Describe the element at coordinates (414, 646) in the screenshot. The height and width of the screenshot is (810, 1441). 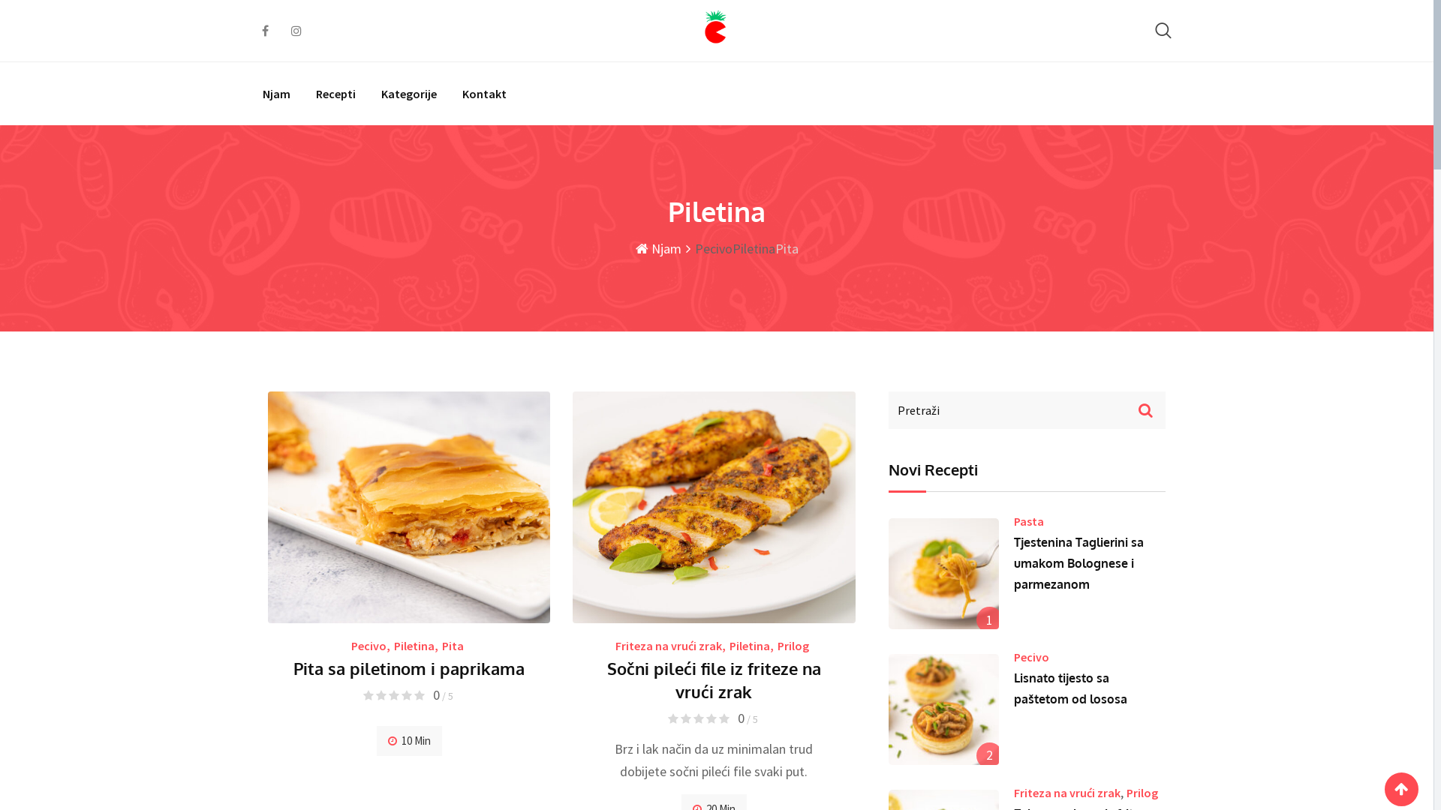
I see `Piletina` at that location.